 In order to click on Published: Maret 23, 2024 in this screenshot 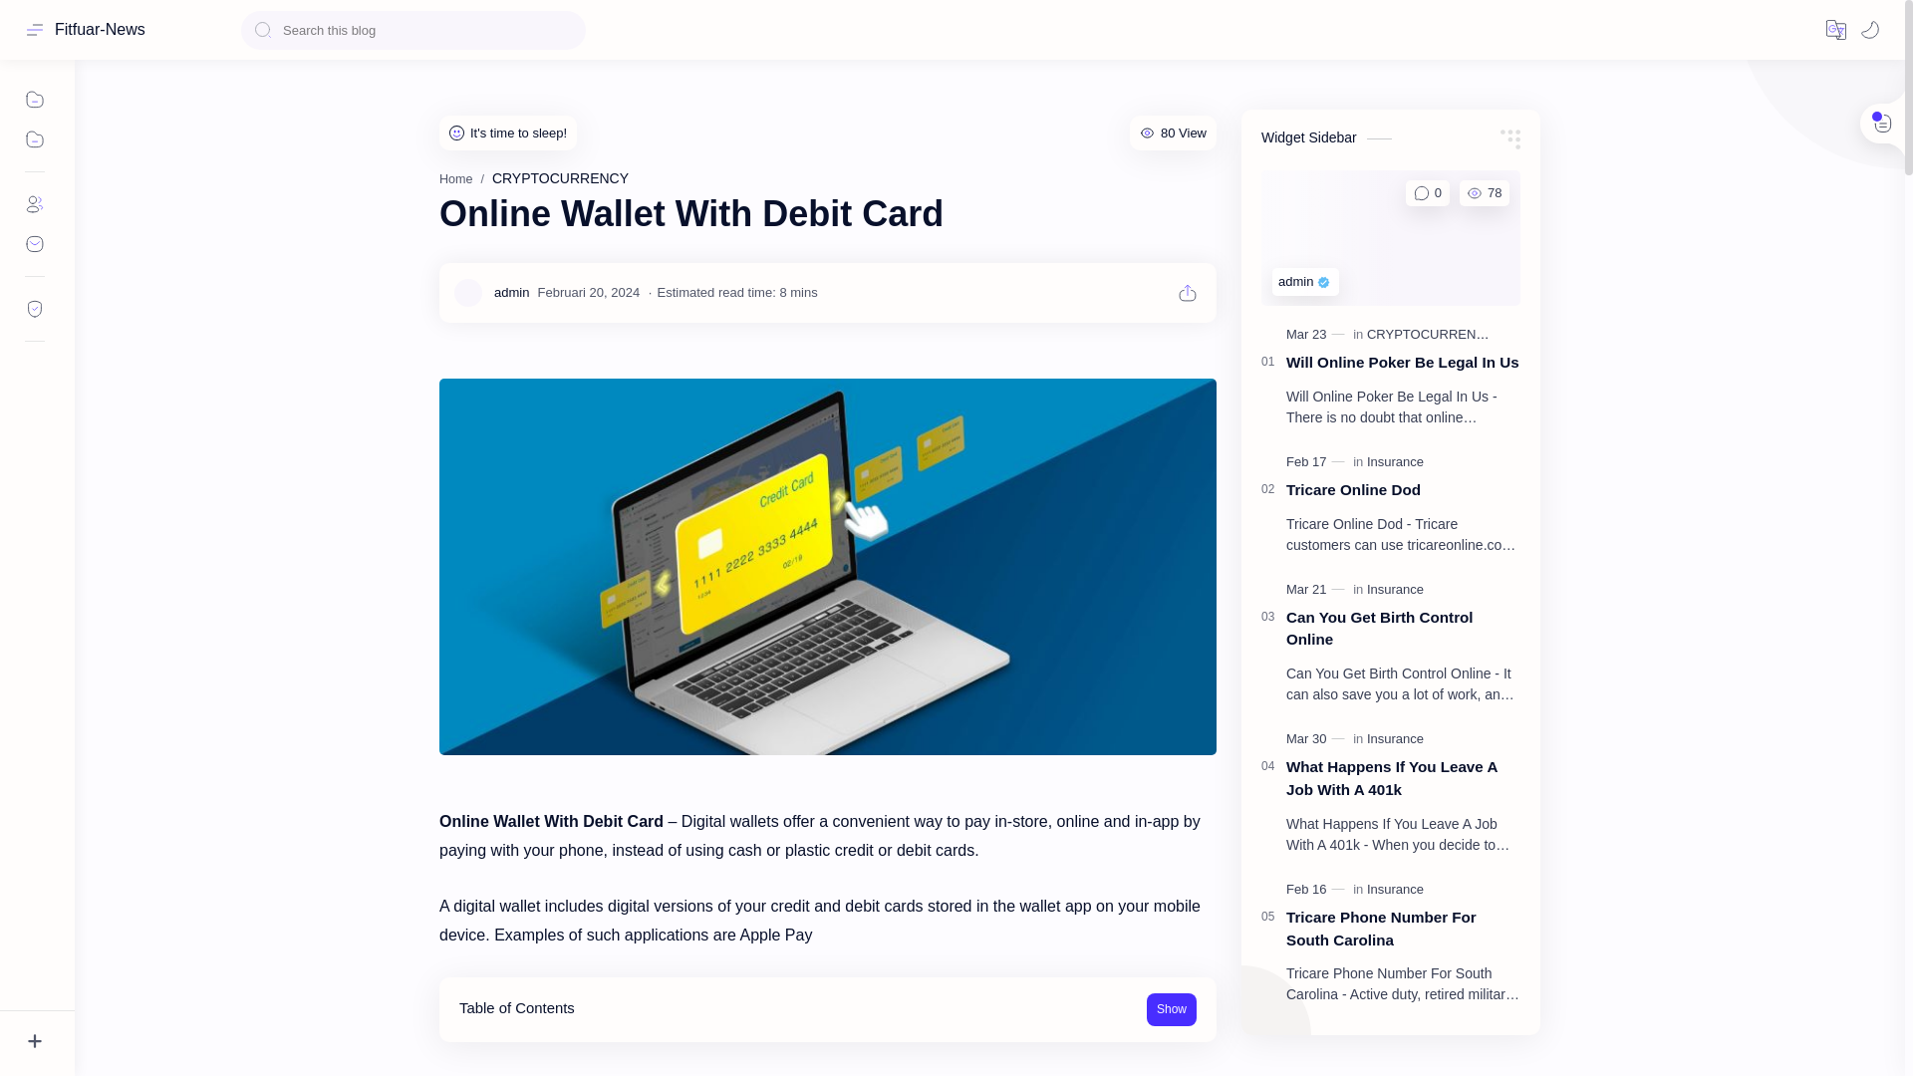, I will do `click(1317, 335)`.